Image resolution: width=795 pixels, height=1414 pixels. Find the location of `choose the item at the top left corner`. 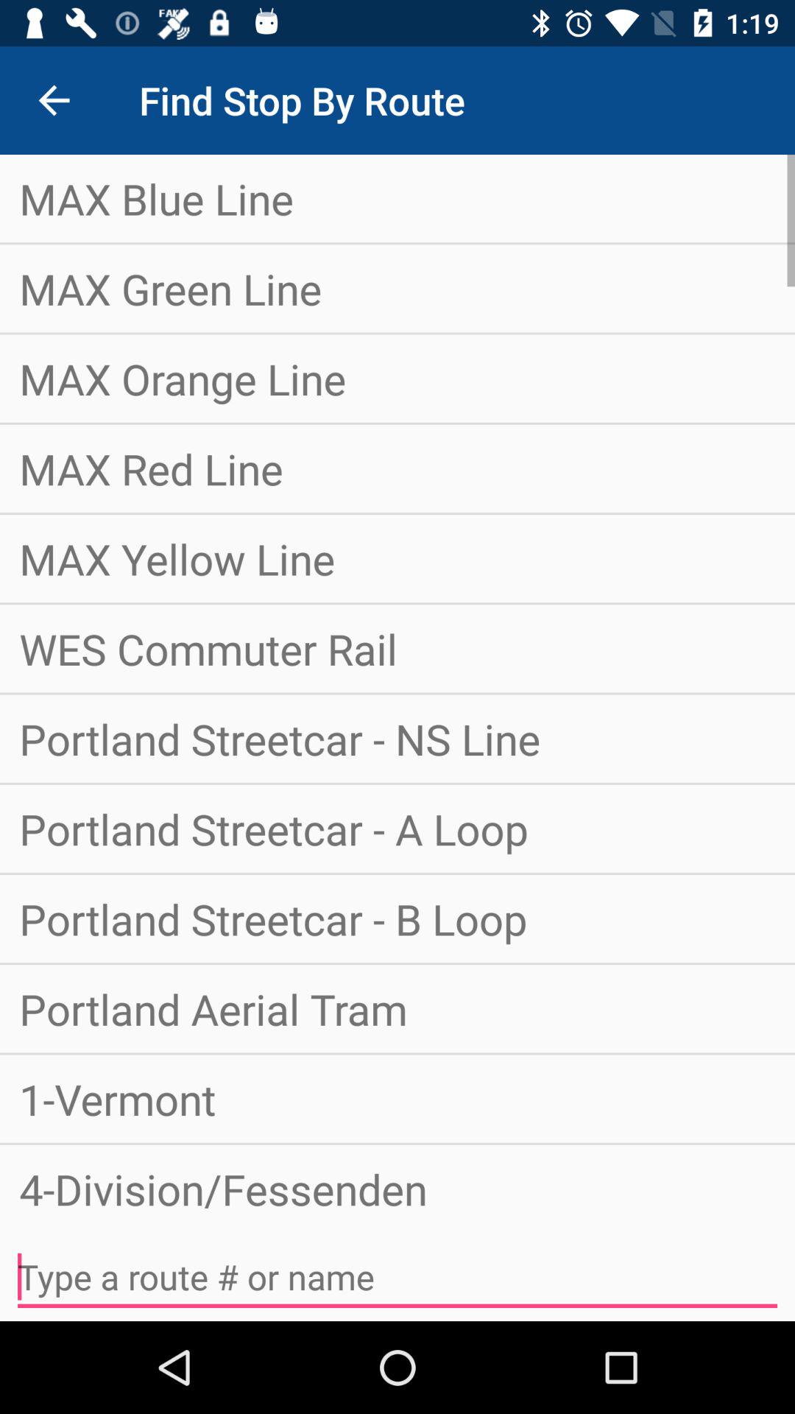

choose the item at the top left corner is located at coordinates (54, 100).